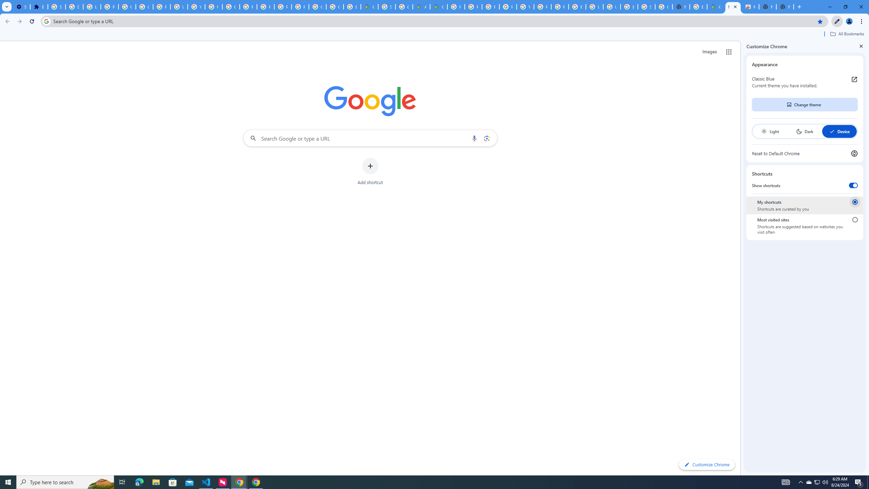 The width and height of the screenshot is (869, 489). What do you see at coordinates (434, 35) in the screenshot?
I see `Bookmarks` at bounding box center [434, 35].